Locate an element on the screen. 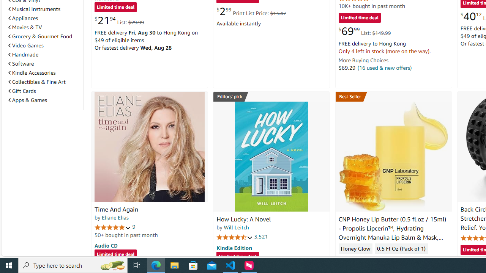 The image size is (486, 273). Will Leitch is located at coordinates (236, 227).